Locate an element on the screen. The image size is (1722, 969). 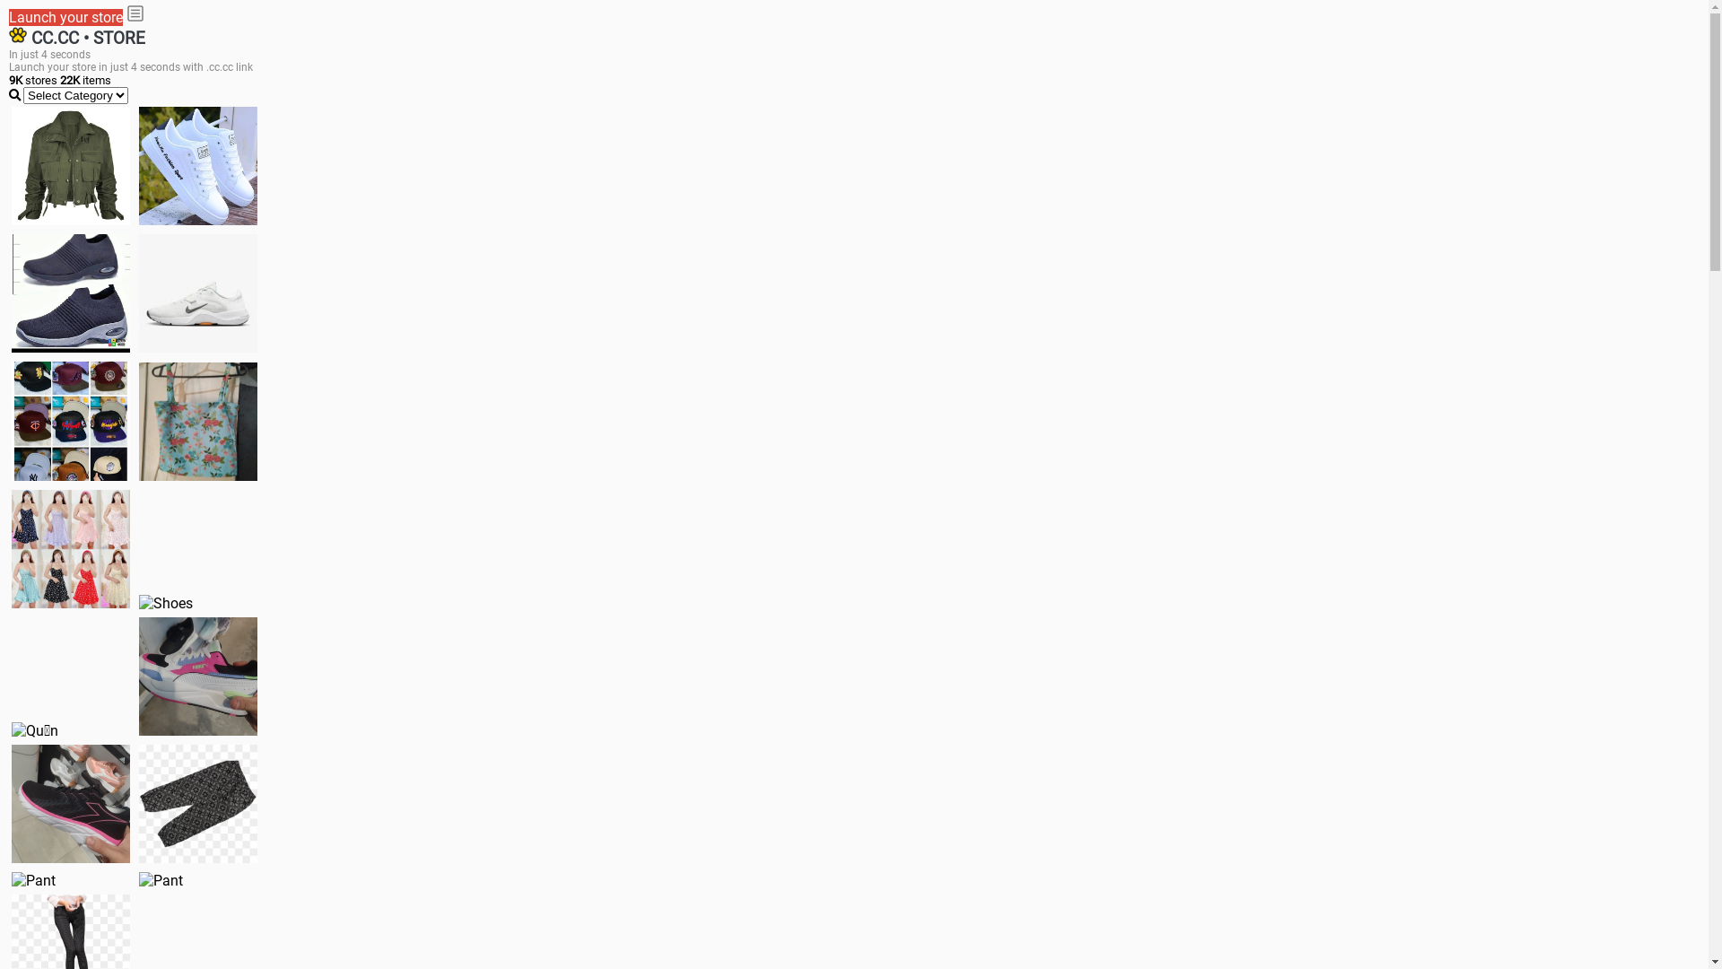
Pant is located at coordinates (161, 881).